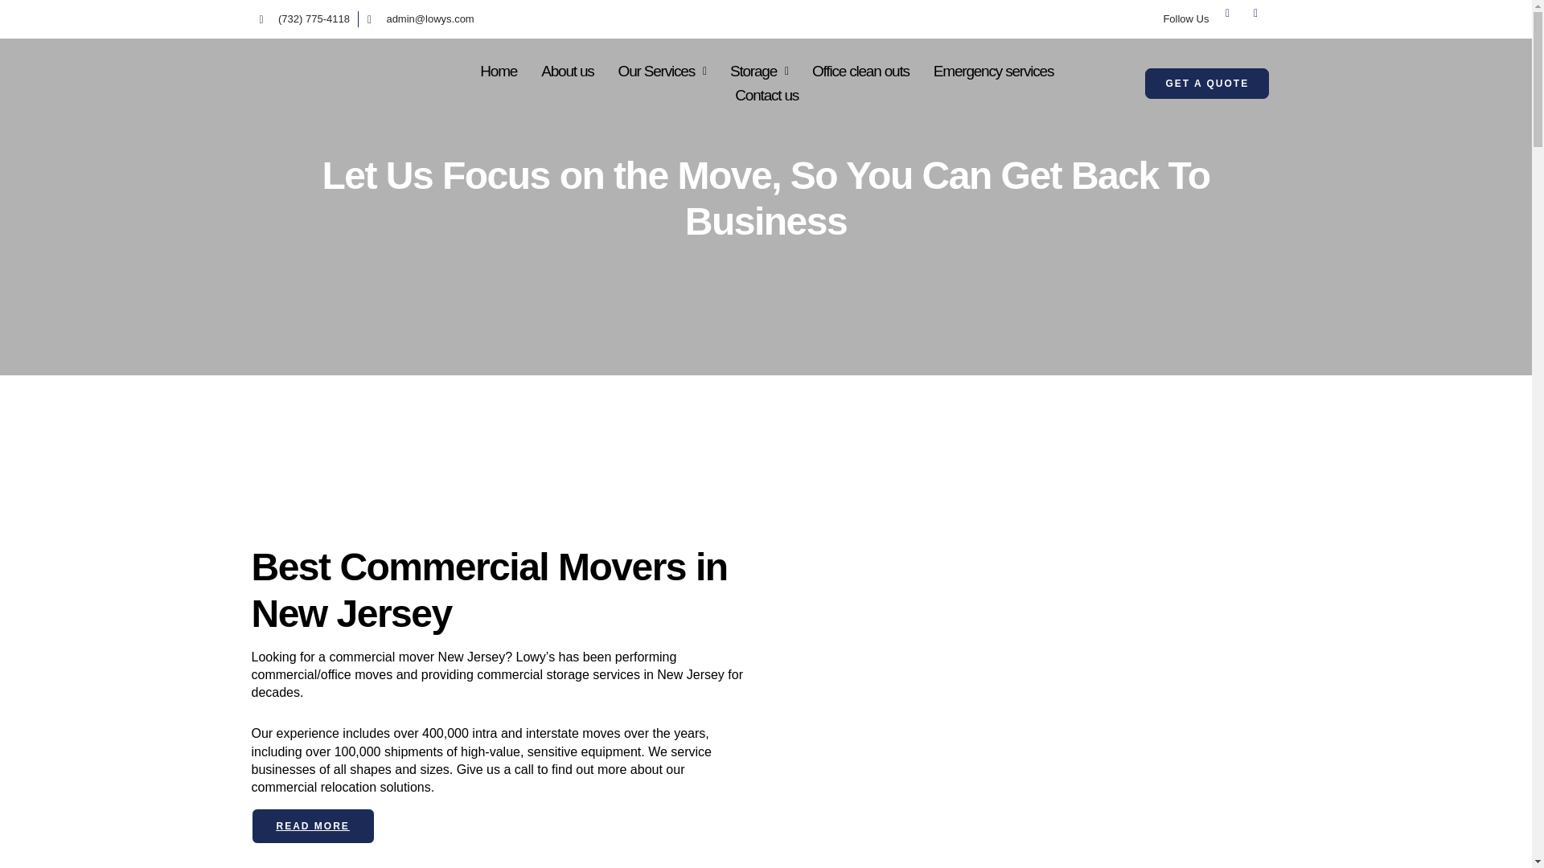 This screenshot has height=868, width=1544. I want to click on READ MORE, so click(312, 825).